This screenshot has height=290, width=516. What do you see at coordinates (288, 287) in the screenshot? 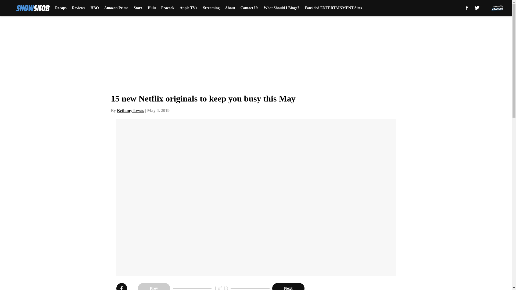
I see `Next` at bounding box center [288, 287].